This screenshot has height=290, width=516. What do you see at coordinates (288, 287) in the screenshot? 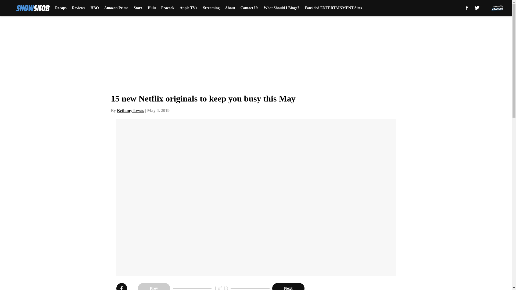
I see `Next` at bounding box center [288, 287].